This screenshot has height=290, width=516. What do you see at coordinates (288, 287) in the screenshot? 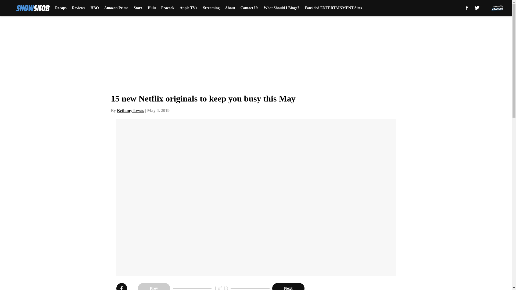
I see `Next` at bounding box center [288, 287].